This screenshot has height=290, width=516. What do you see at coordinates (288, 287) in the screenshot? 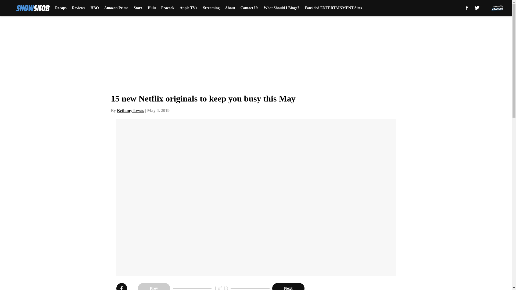
I see `Next` at bounding box center [288, 287].